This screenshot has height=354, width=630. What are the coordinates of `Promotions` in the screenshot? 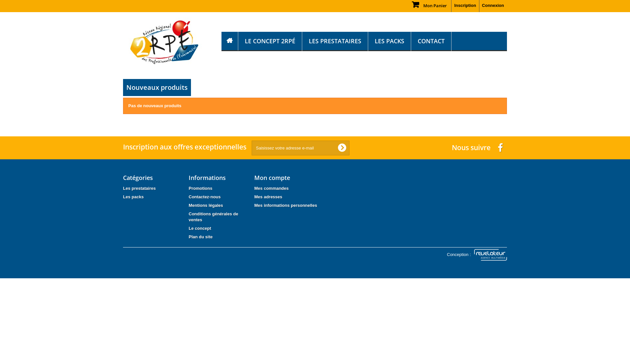 It's located at (200, 188).